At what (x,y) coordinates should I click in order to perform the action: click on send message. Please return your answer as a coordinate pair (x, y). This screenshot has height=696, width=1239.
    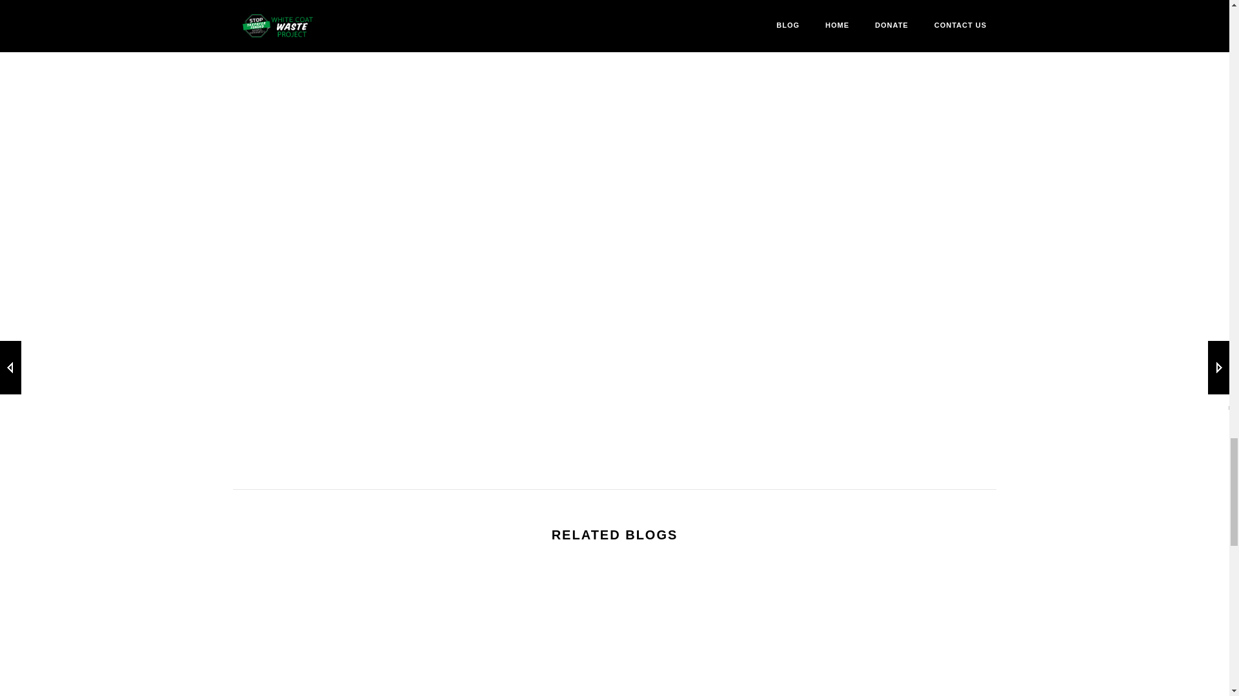
    Looking at the image, I should click on (412, 427).